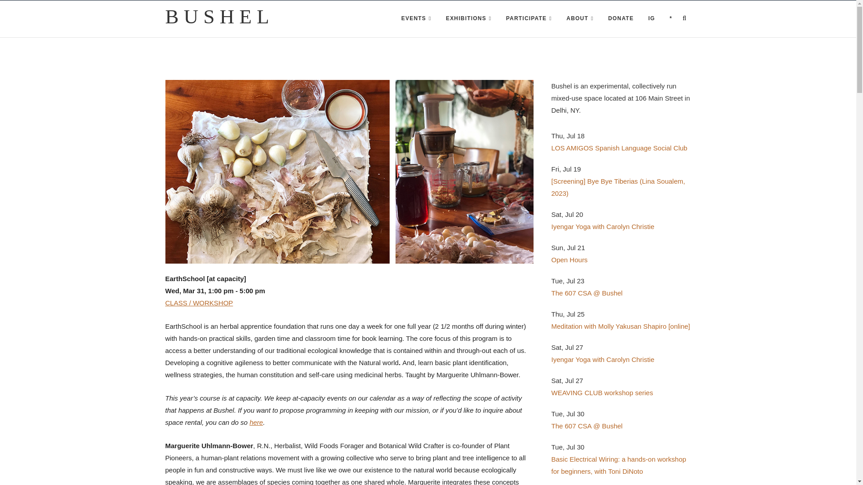 The width and height of the screenshot is (863, 485). What do you see at coordinates (569, 260) in the screenshot?
I see `Open Hours` at bounding box center [569, 260].